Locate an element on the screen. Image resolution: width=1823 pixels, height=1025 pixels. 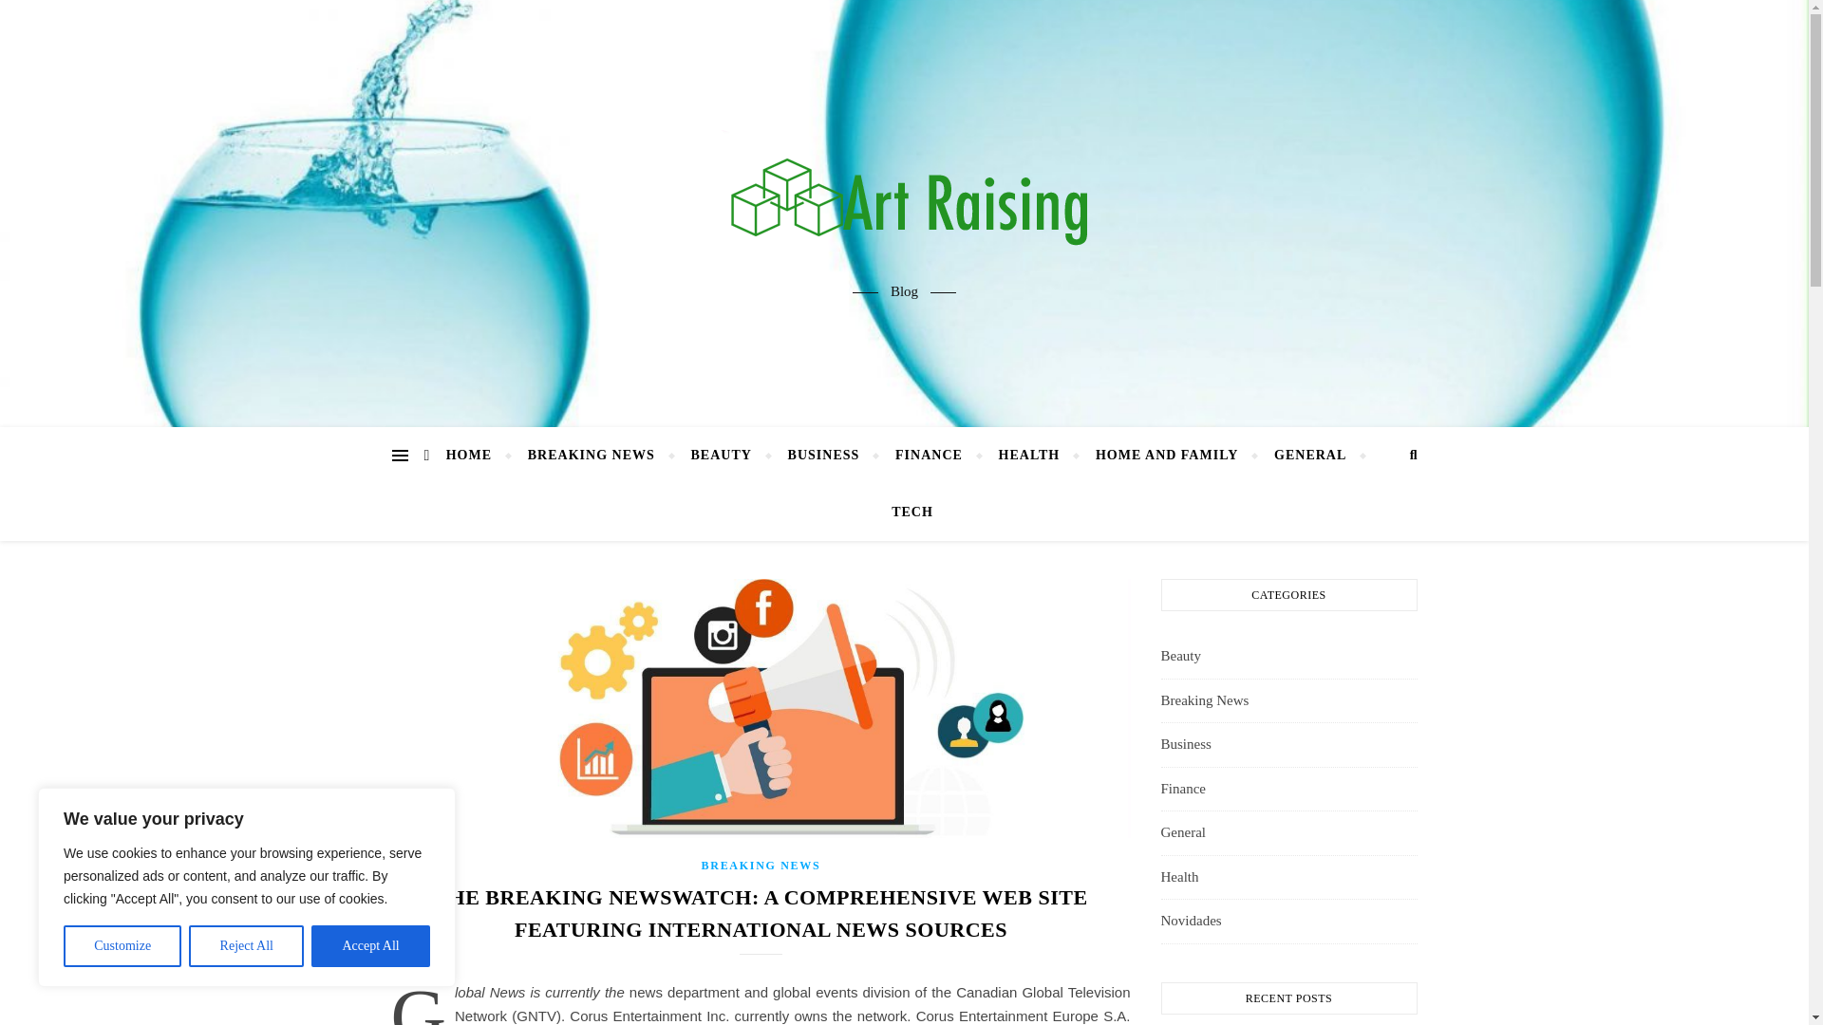
HEALTH is located at coordinates (1029, 456).